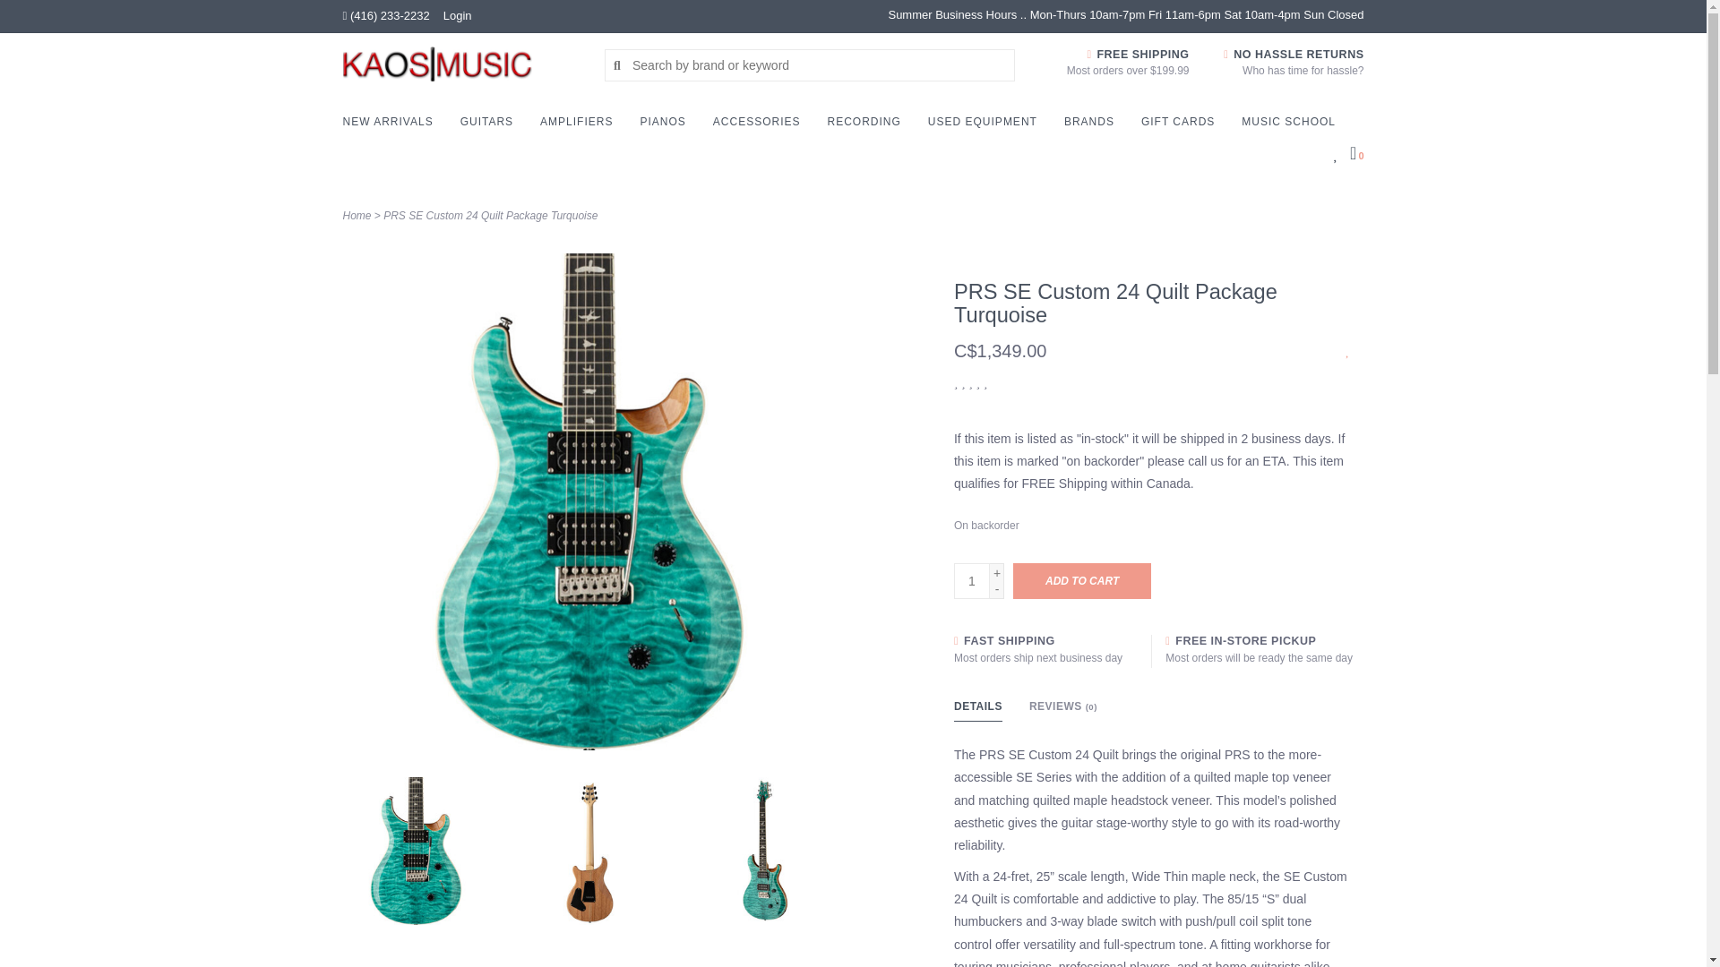 The image size is (1720, 967). I want to click on GUITARS, so click(491, 126).